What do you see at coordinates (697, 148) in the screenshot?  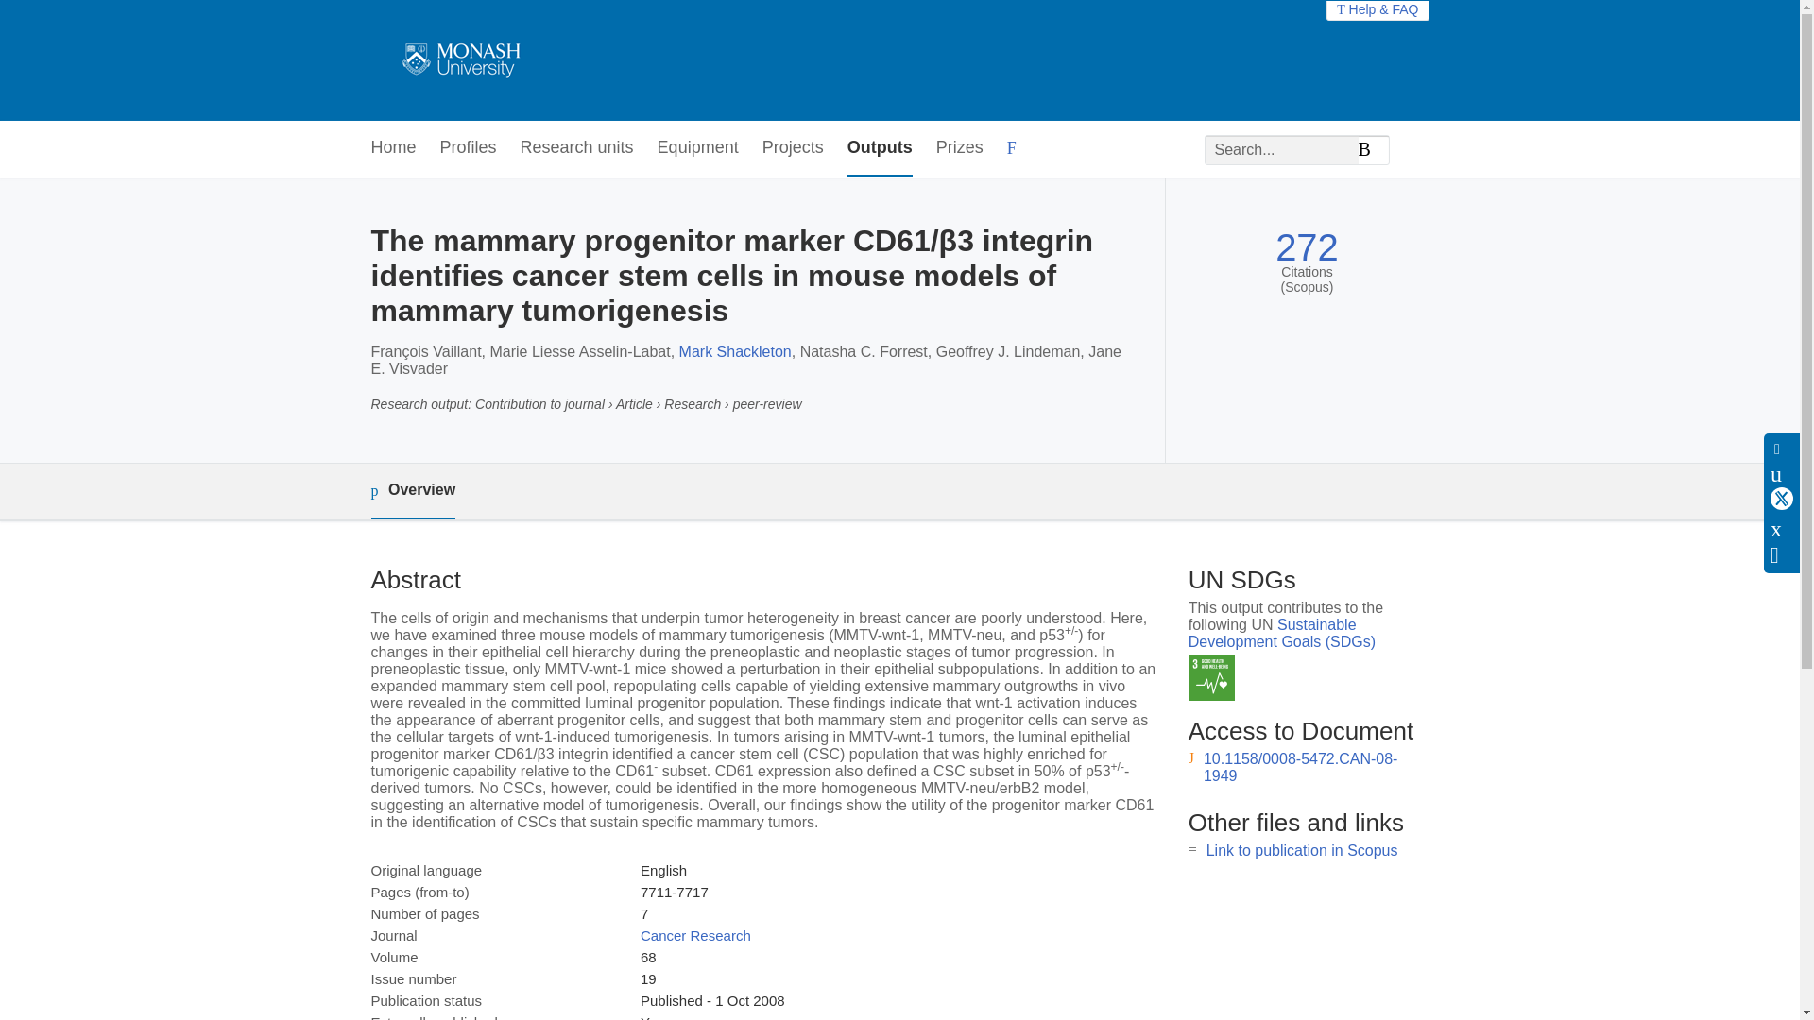 I see `Equipment` at bounding box center [697, 148].